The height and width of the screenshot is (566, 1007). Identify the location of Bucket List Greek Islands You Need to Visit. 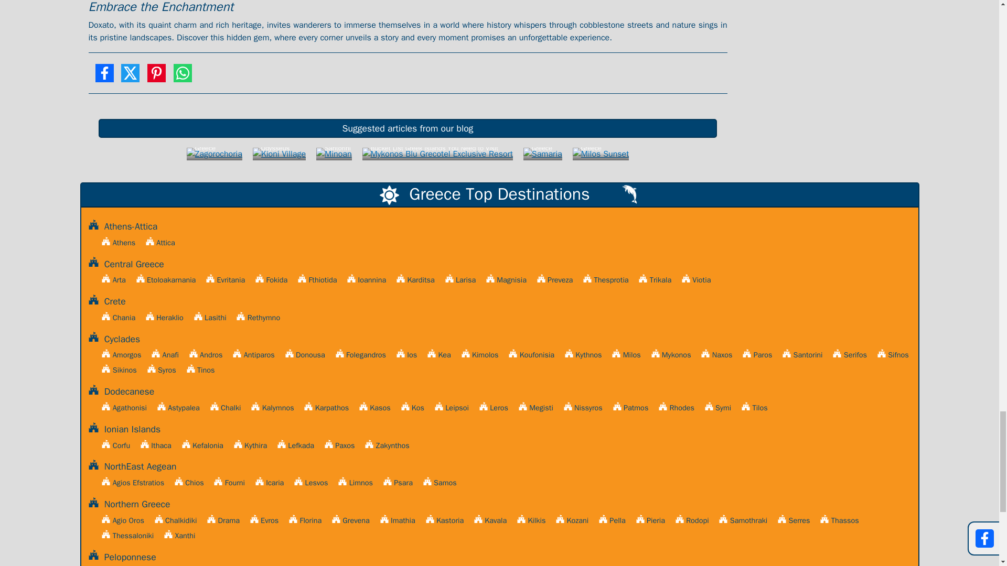
(436, 154).